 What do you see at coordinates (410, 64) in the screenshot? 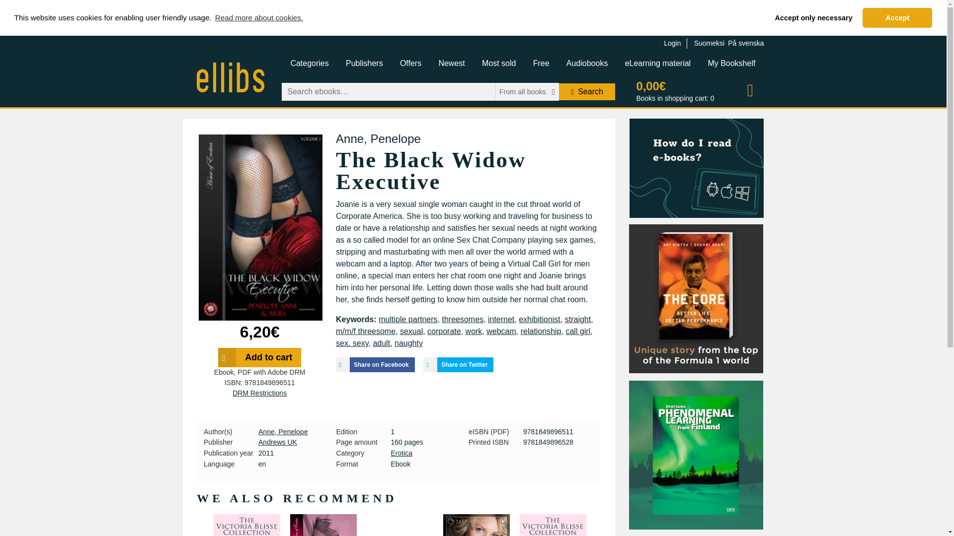
I see `Offers` at bounding box center [410, 64].